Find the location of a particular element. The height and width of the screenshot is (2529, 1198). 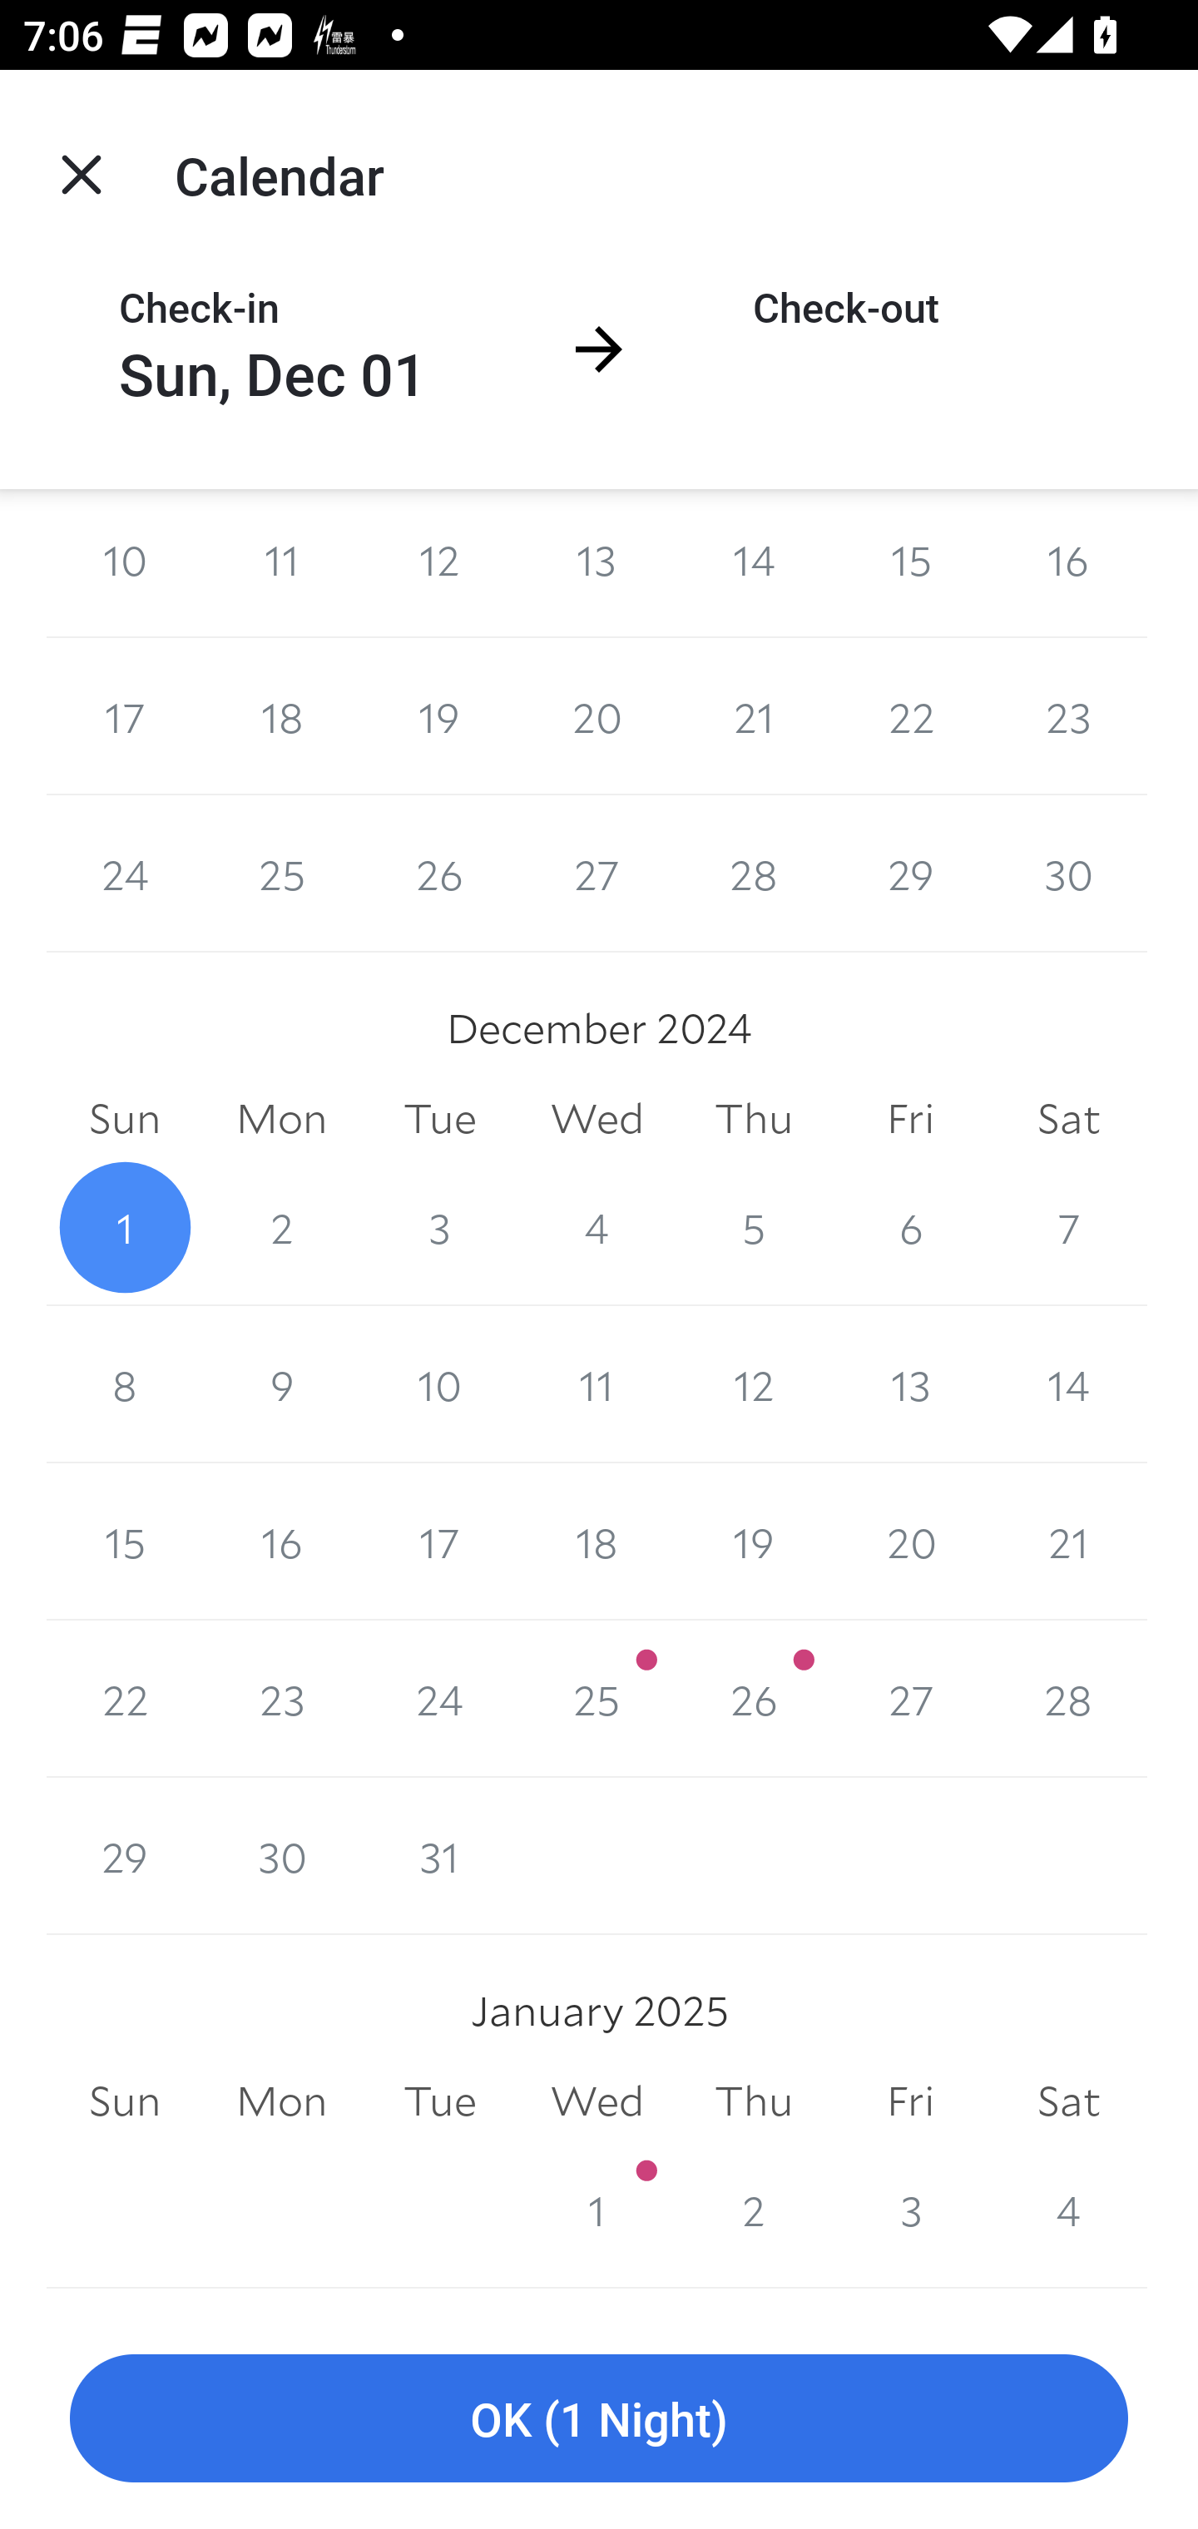

10 10 November 2024 is located at coordinates (125, 562).